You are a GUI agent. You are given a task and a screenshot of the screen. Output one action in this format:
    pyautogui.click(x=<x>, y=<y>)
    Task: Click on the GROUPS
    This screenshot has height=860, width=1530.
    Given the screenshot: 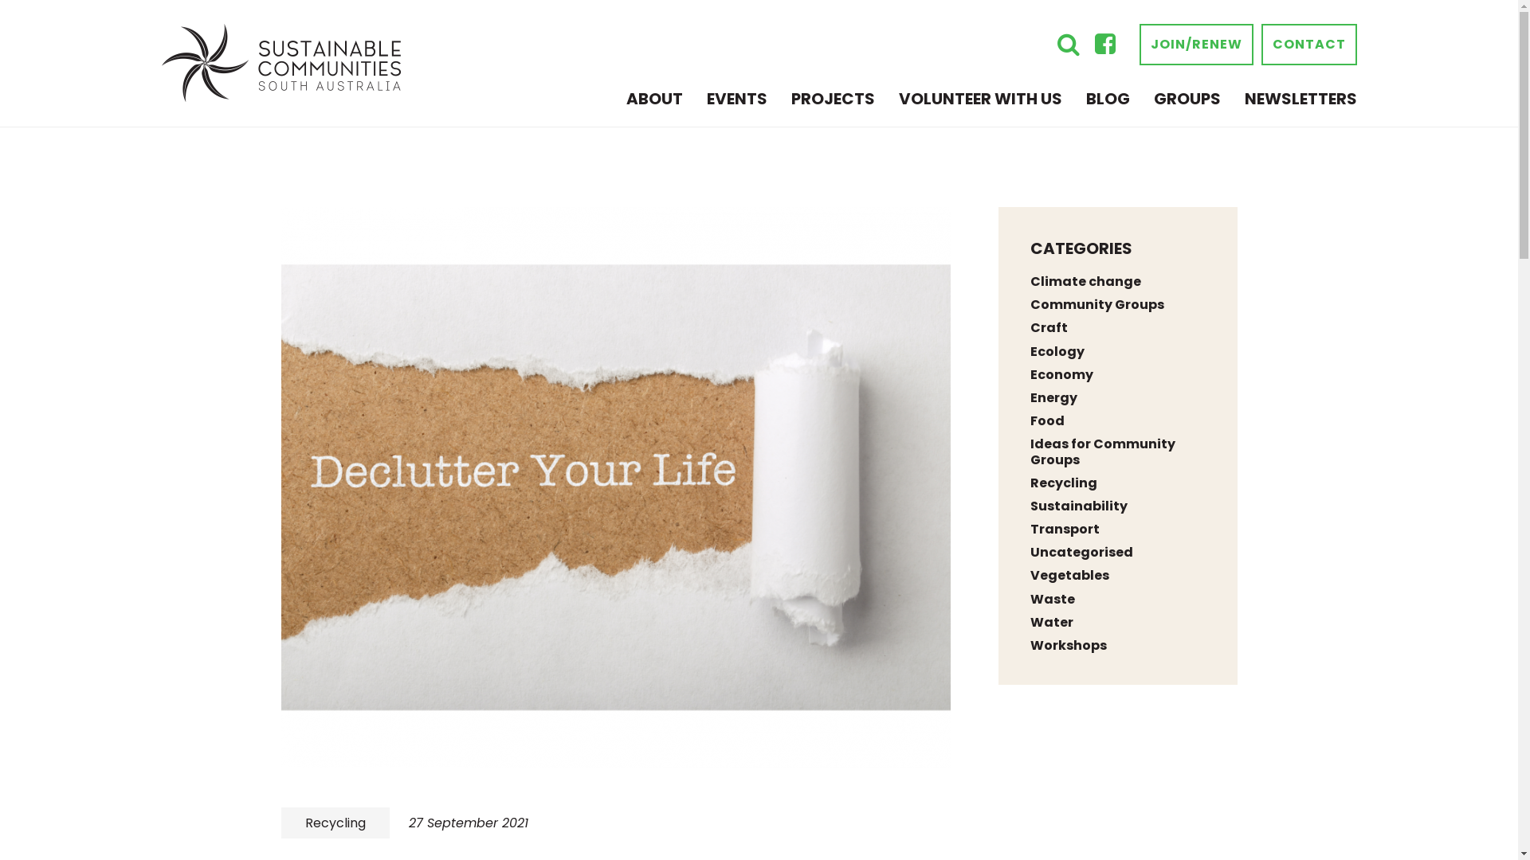 What is the action you would take?
    pyautogui.click(x=1187, y=99)
    